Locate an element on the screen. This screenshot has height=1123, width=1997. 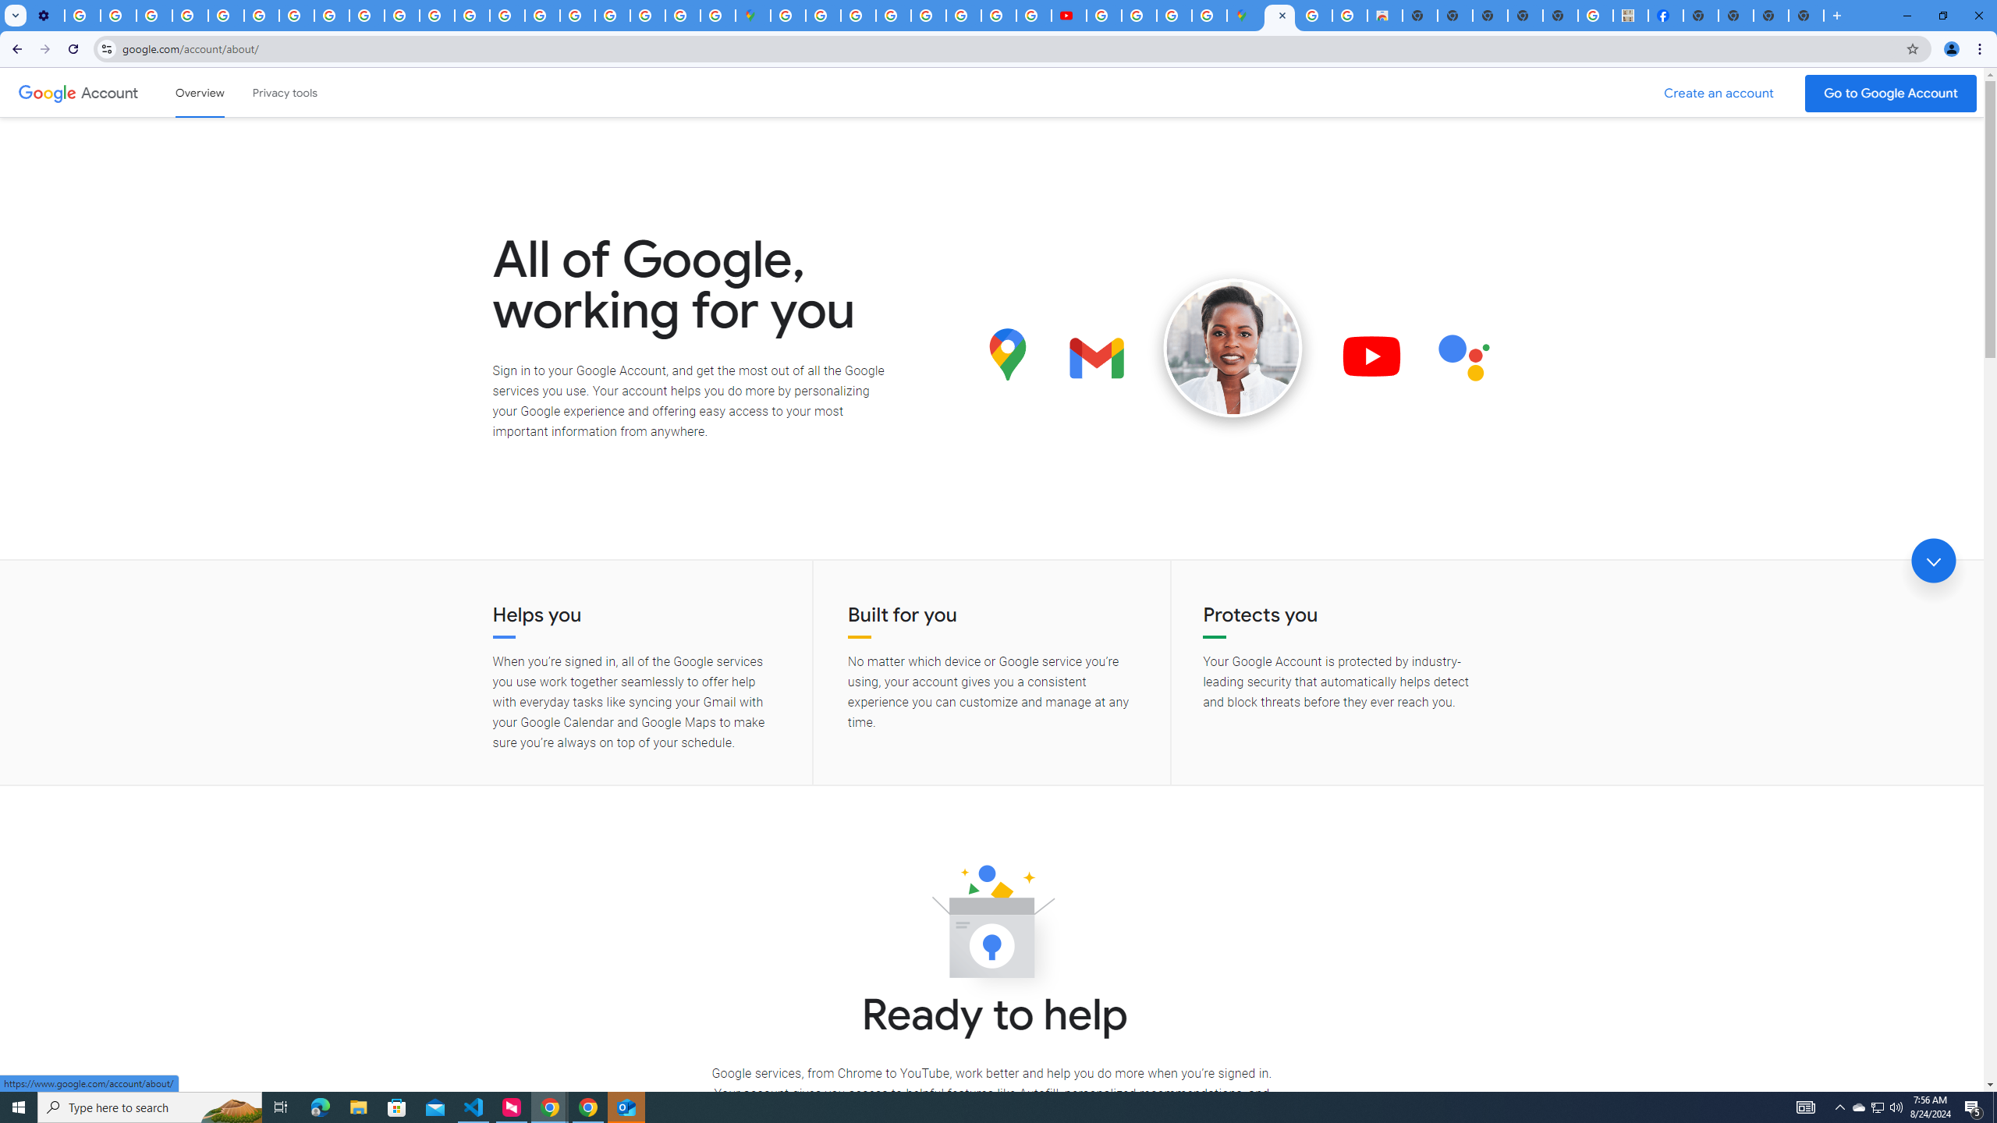
Sign in - Google Accounts is located at coordinates (787, 16).